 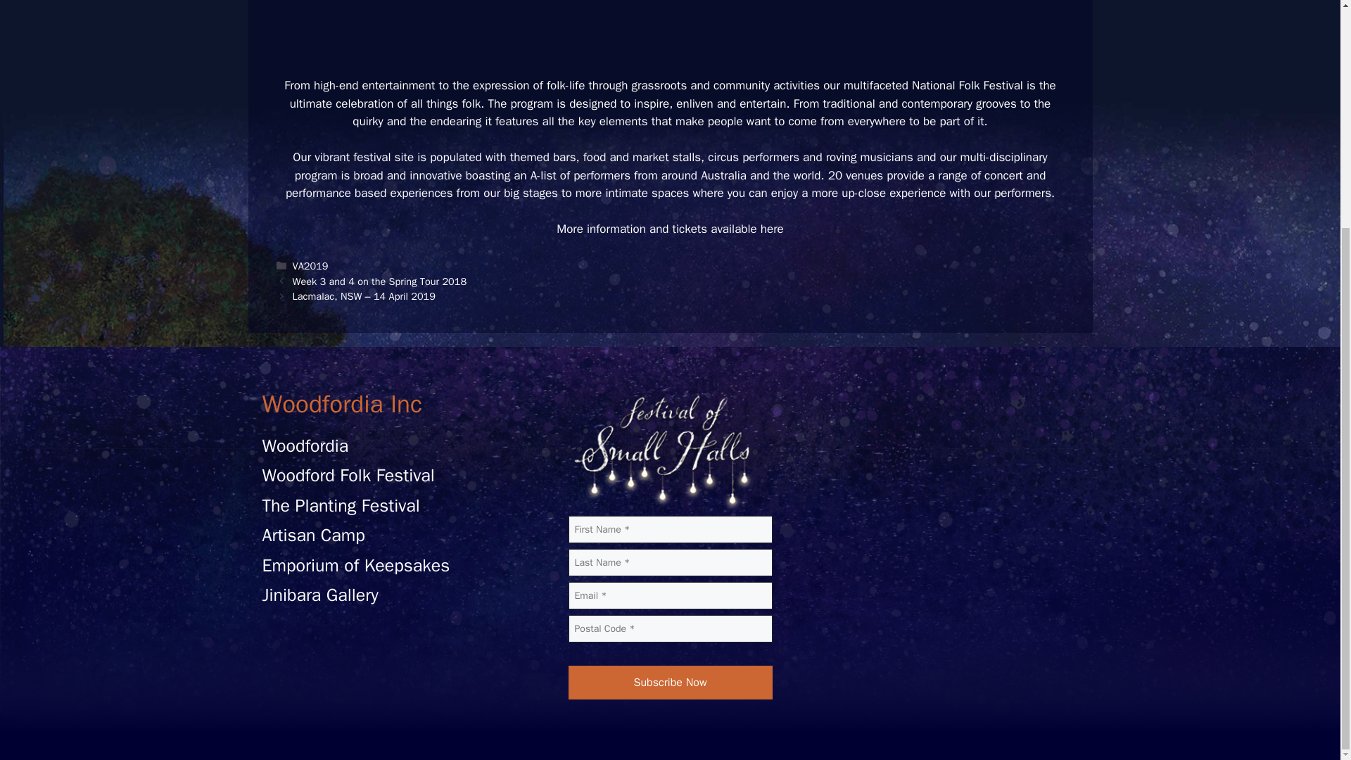 I want to click on Subscribe Now, so click(x=671, y=683).